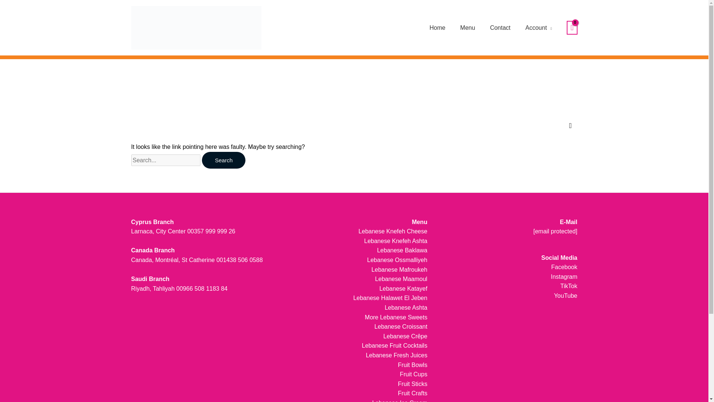 The height and width of the screenshot is (402, 714). I want to click on Home, so click(437, 28).